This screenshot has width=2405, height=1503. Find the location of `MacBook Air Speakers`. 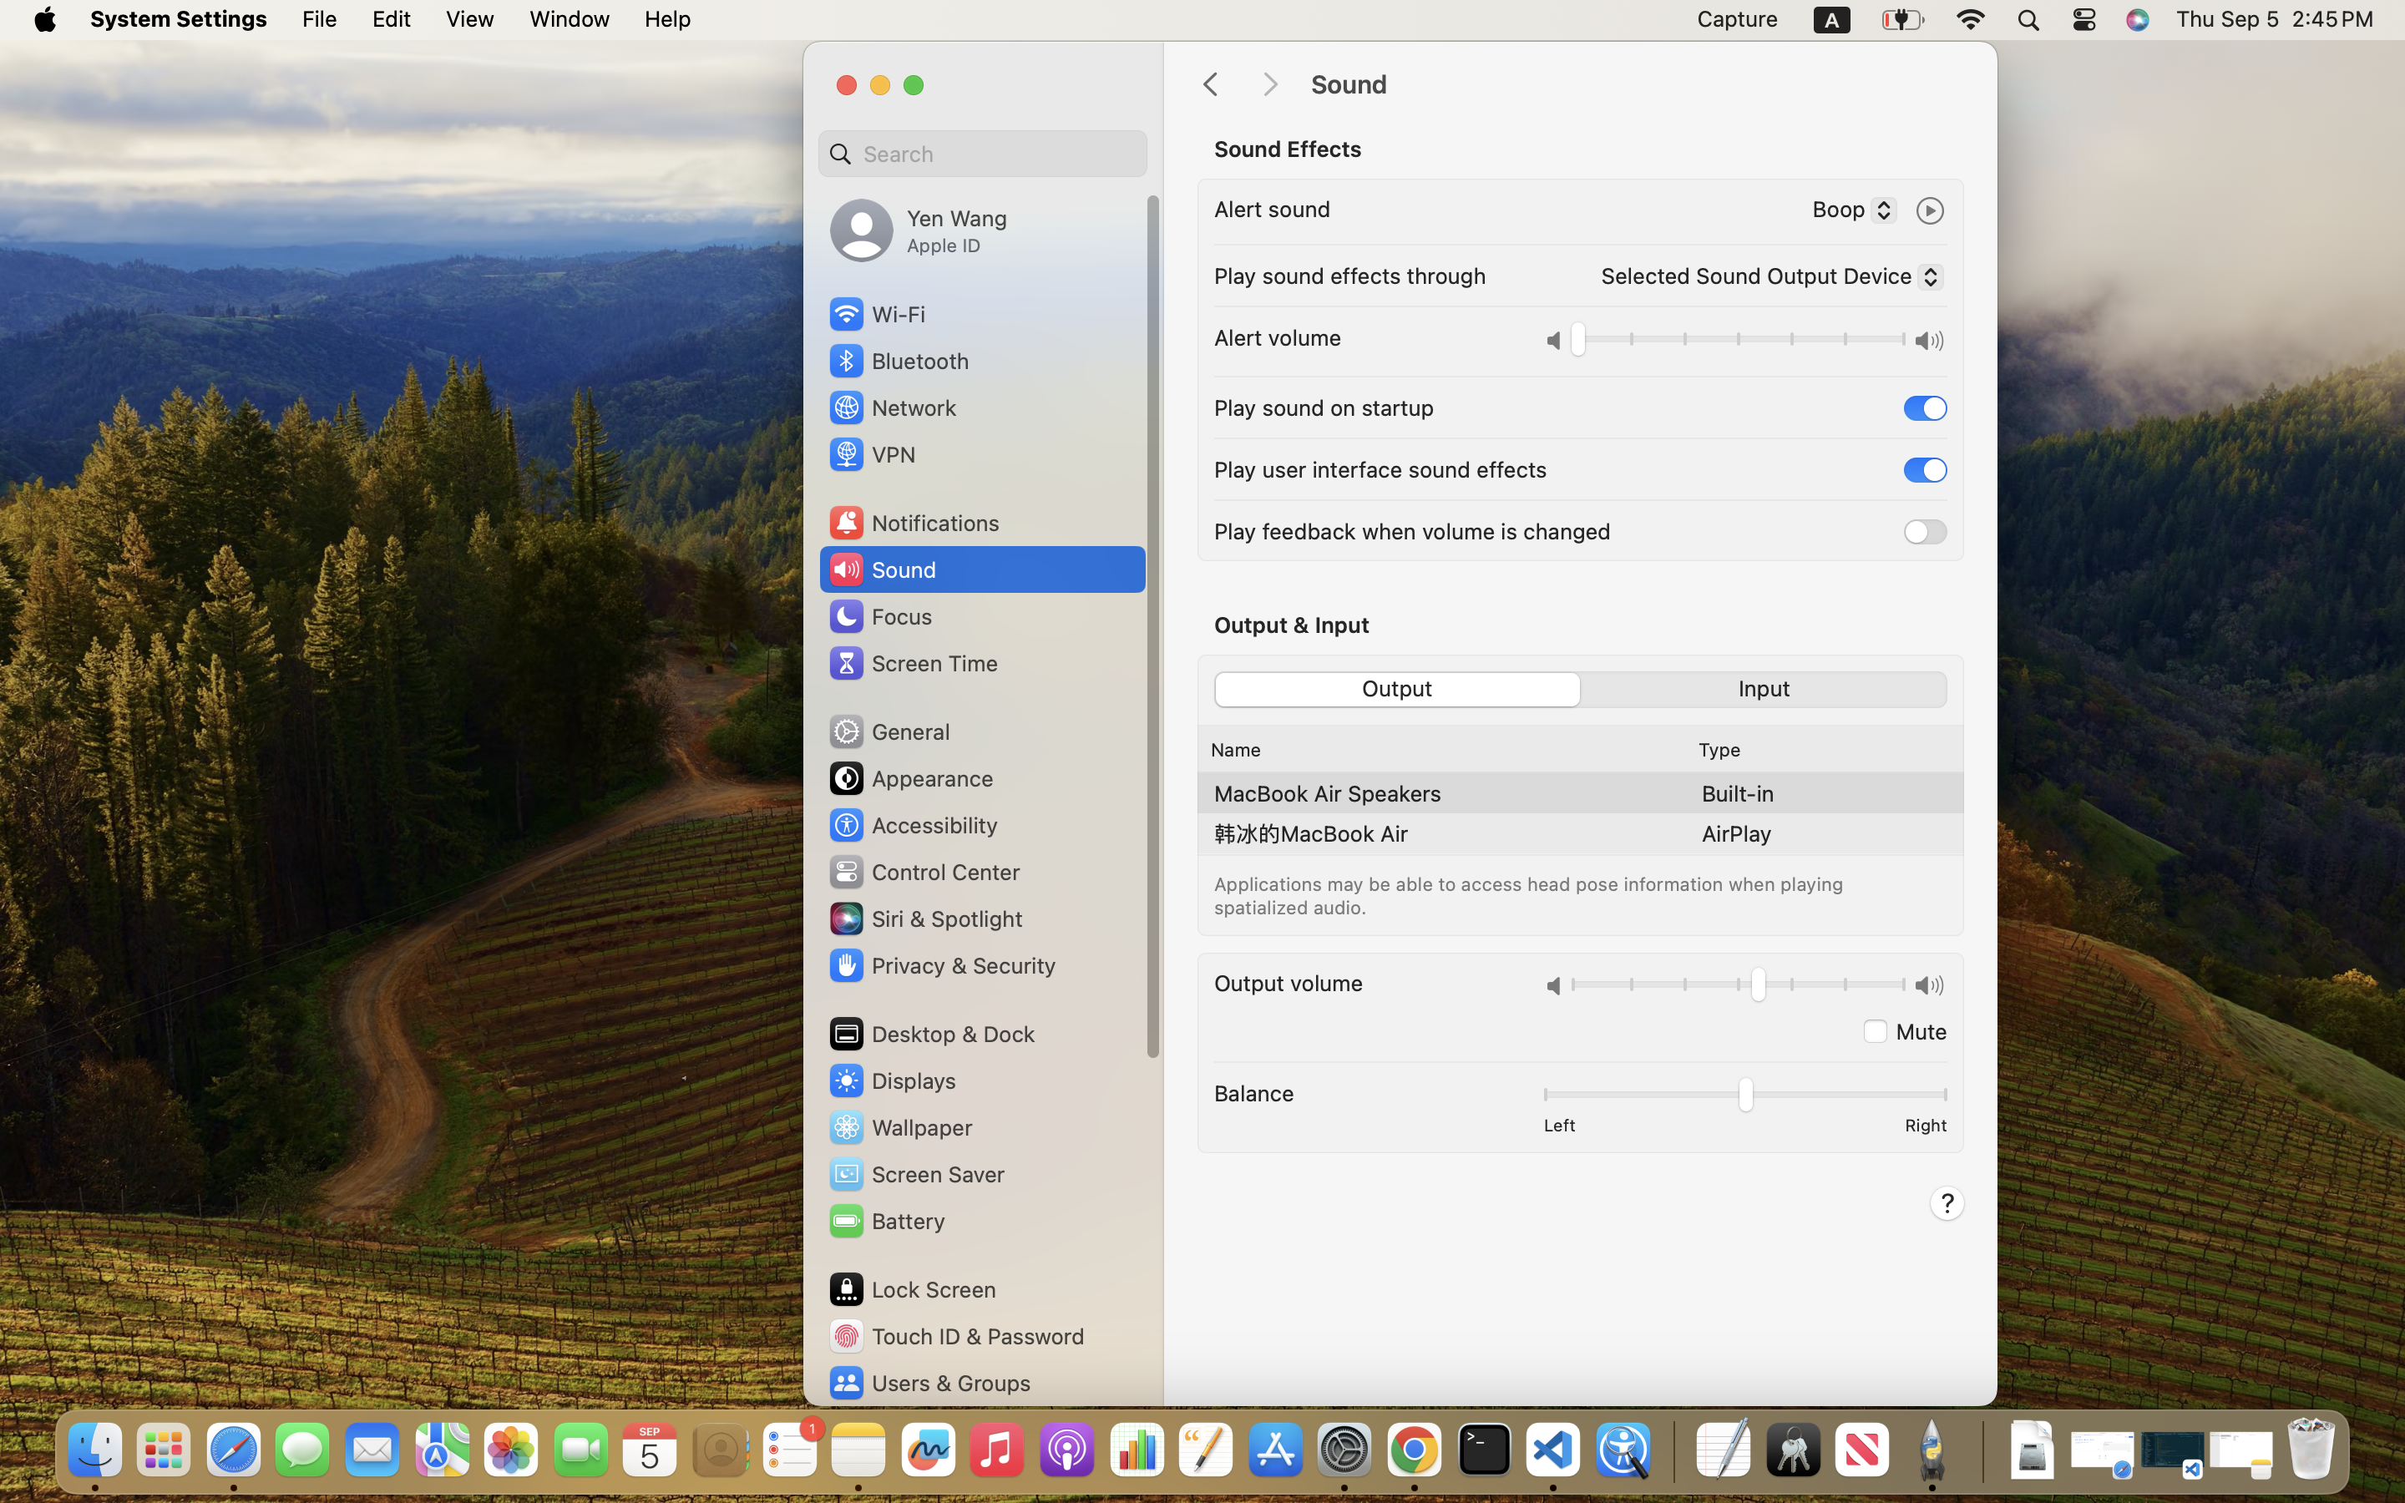

MacBook Air Speakers is located at coordinates (1328, 792).